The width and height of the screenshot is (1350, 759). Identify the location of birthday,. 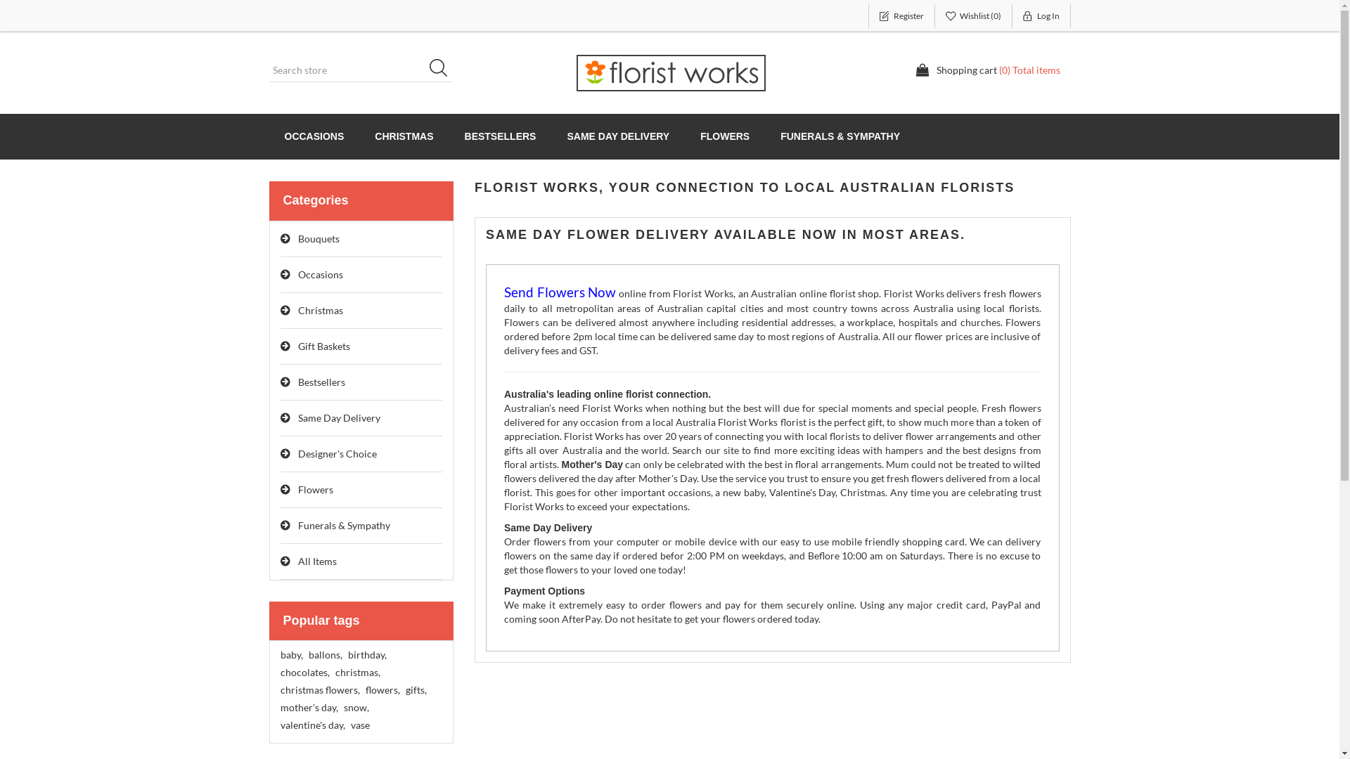
(366, 655).